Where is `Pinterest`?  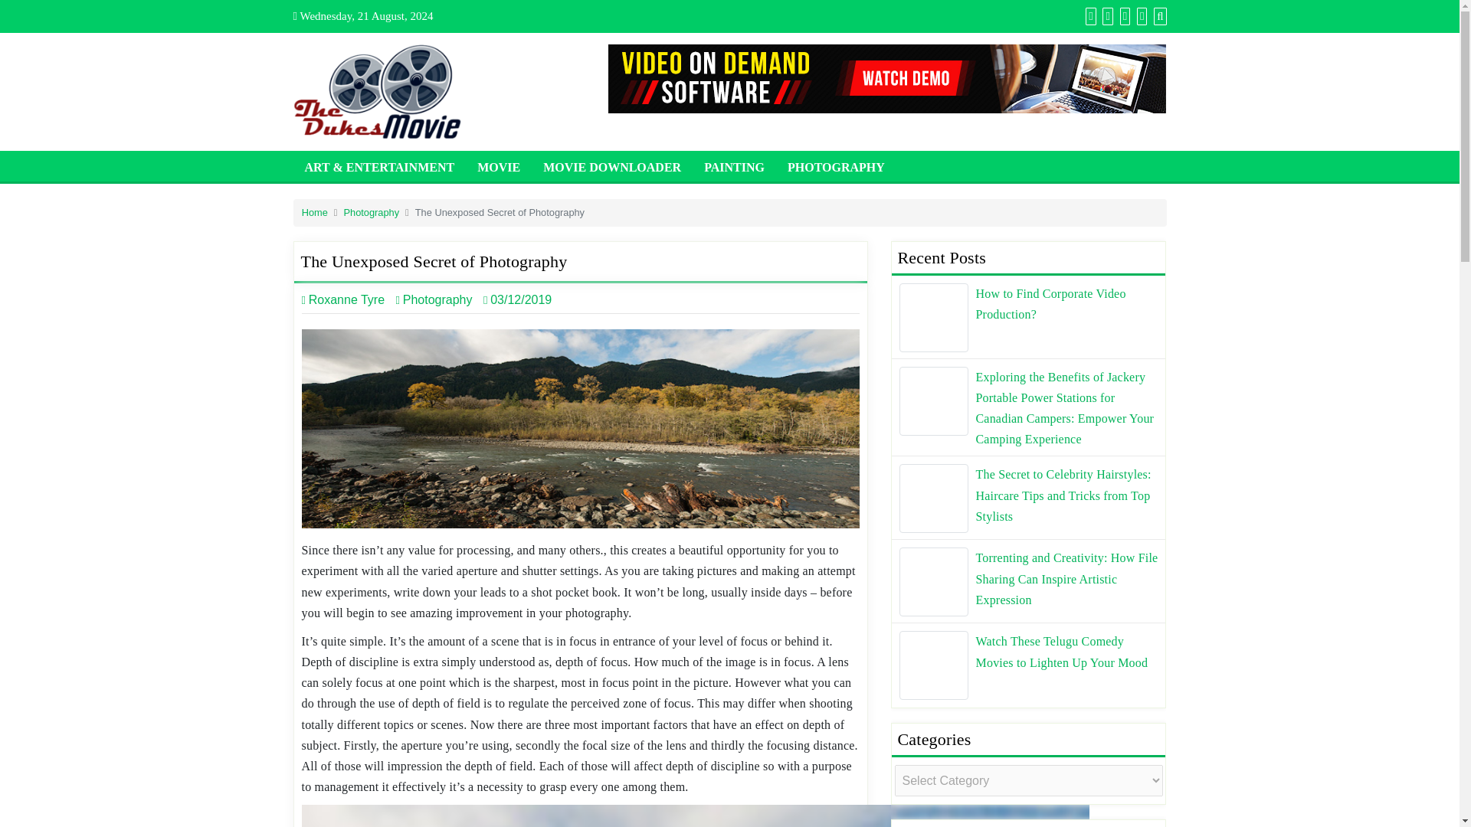
Pinterest is located at coordinates (1123, 15).